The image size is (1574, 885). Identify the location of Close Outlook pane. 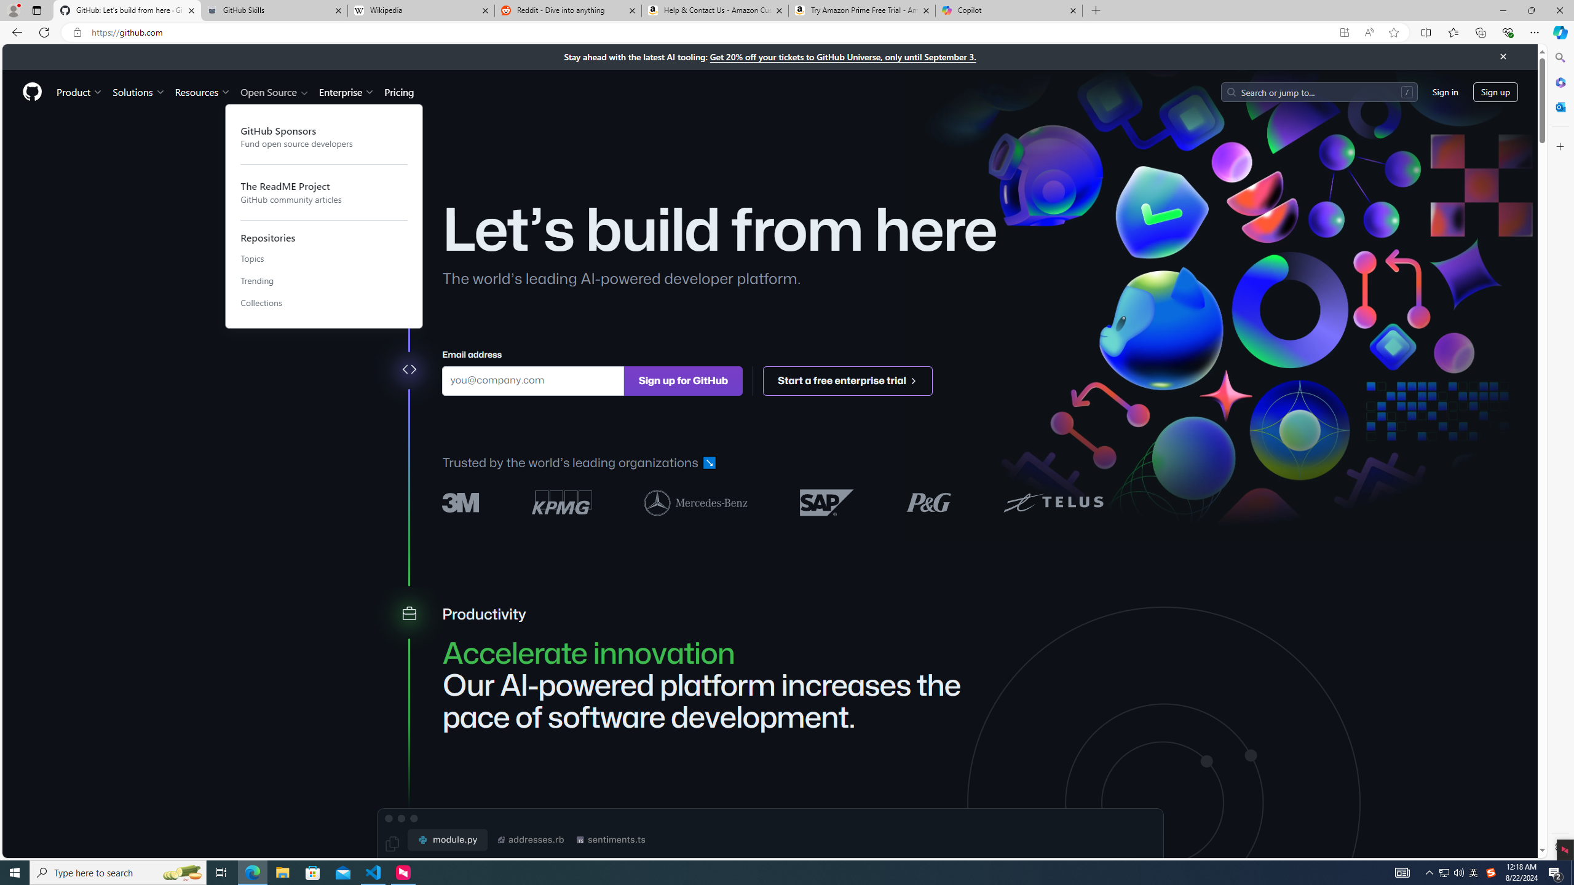
(1559, 106).